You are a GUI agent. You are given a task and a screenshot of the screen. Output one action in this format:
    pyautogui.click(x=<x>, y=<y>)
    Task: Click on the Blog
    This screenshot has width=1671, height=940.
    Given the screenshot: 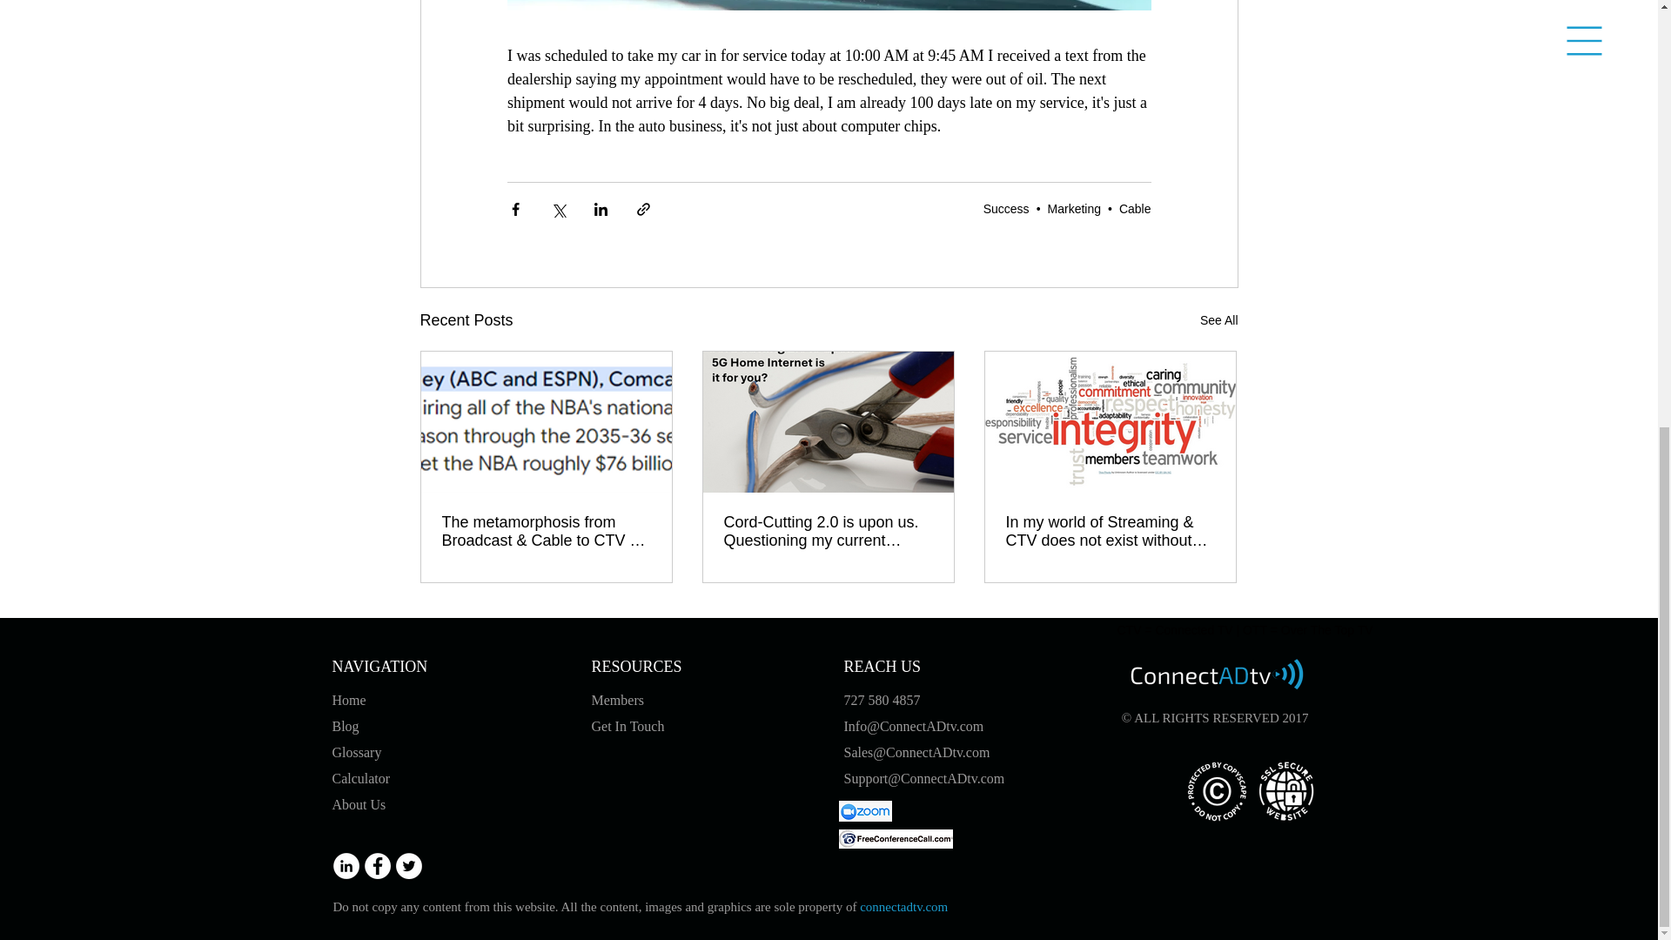 What is the action you would take?
    pyautogui.click(x=346, y=726)
    